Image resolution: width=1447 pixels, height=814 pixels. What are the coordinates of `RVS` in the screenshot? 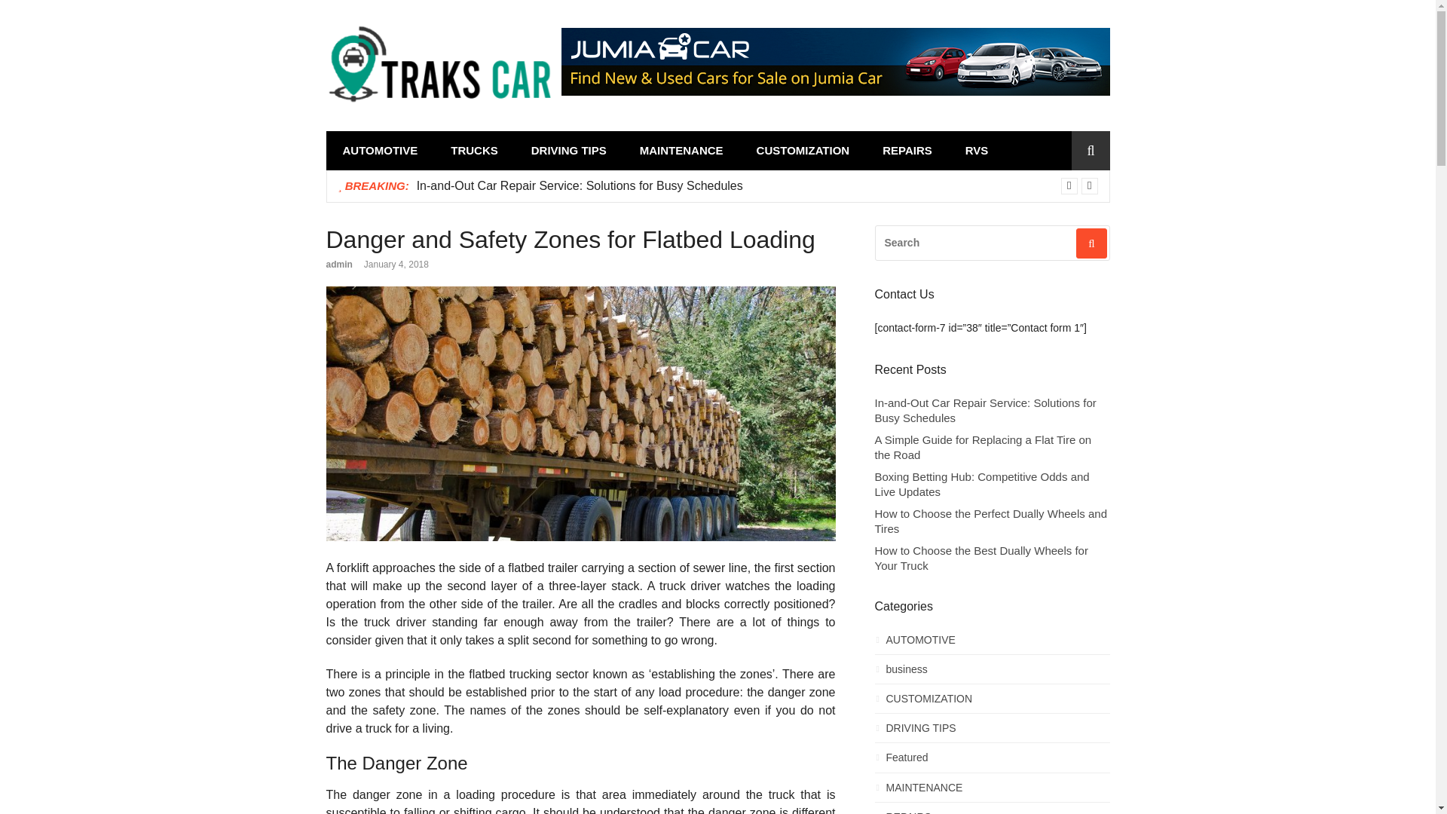 It's located at (977, 151).